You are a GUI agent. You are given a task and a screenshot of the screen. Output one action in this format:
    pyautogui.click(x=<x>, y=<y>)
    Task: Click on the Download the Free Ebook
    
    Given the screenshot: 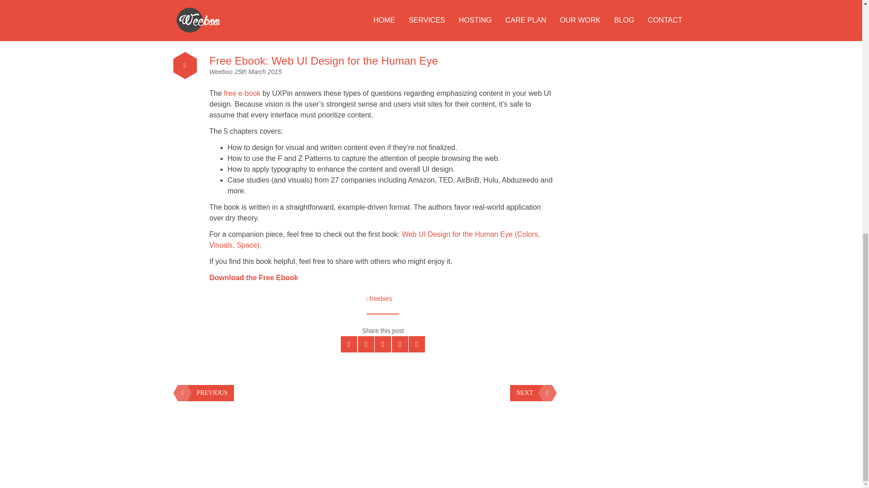 What is the action you would take?
    pyautogui.click(x=253, y=277)
    